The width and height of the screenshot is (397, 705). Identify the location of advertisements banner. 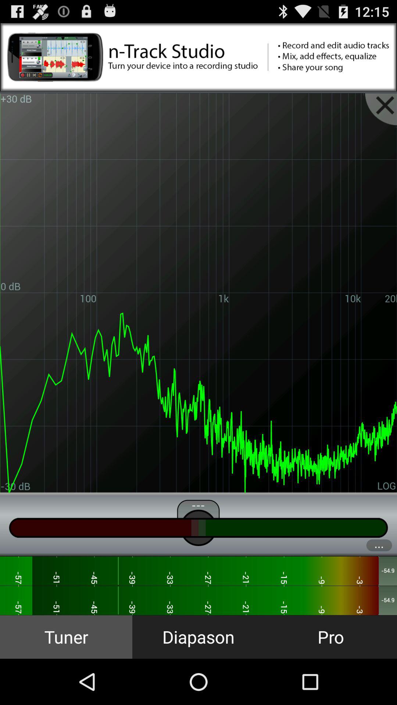
(198, 57).